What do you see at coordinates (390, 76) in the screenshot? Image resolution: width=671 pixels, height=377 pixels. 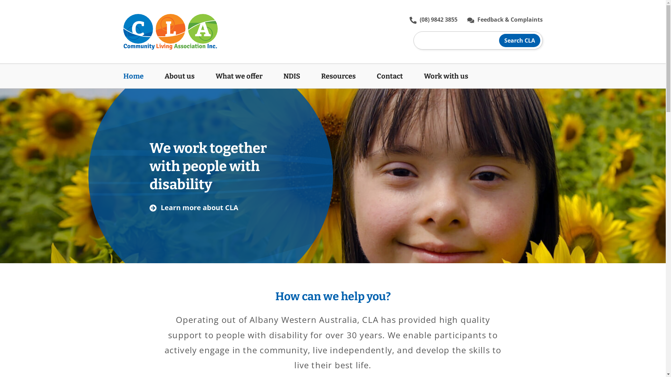 I see `Contact` at bounding box center [390, 76].